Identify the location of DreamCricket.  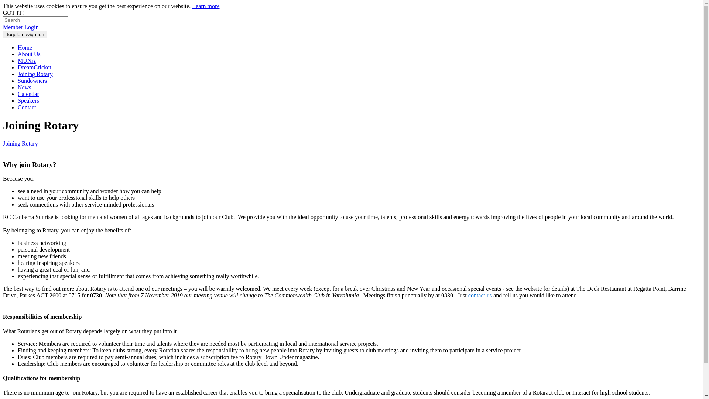
(35, 67).